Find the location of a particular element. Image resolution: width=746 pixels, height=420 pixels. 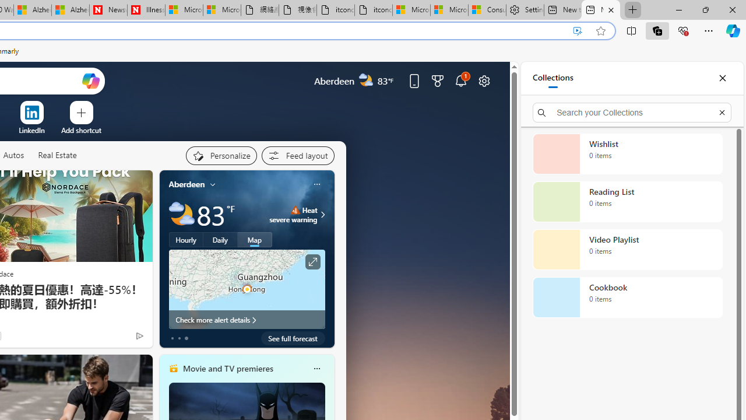

Search your Collections is located at coordinates (632, 112).